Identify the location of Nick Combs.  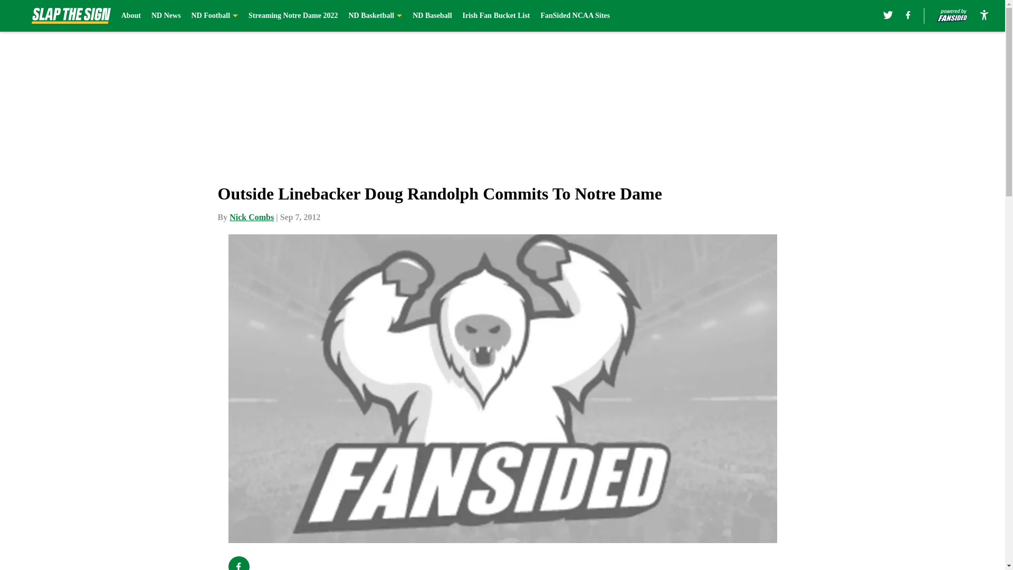
(251, 217).